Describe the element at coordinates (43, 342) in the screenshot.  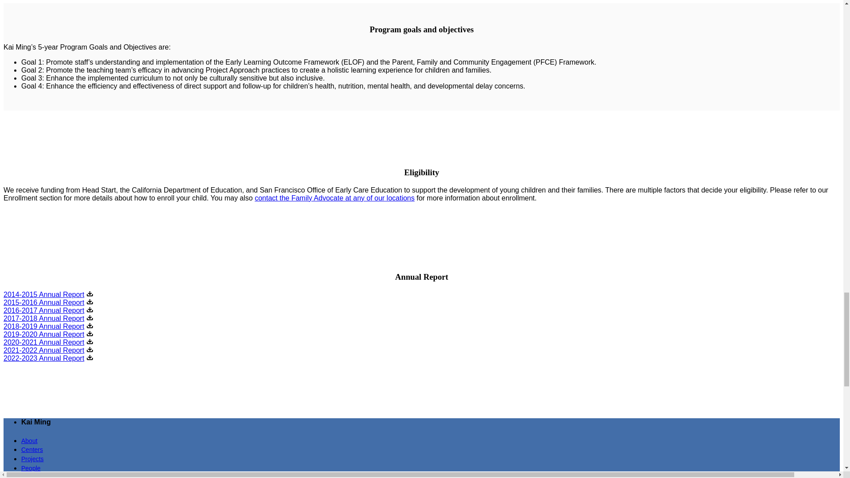
I see `2020-2021 Annual Report` at that location.